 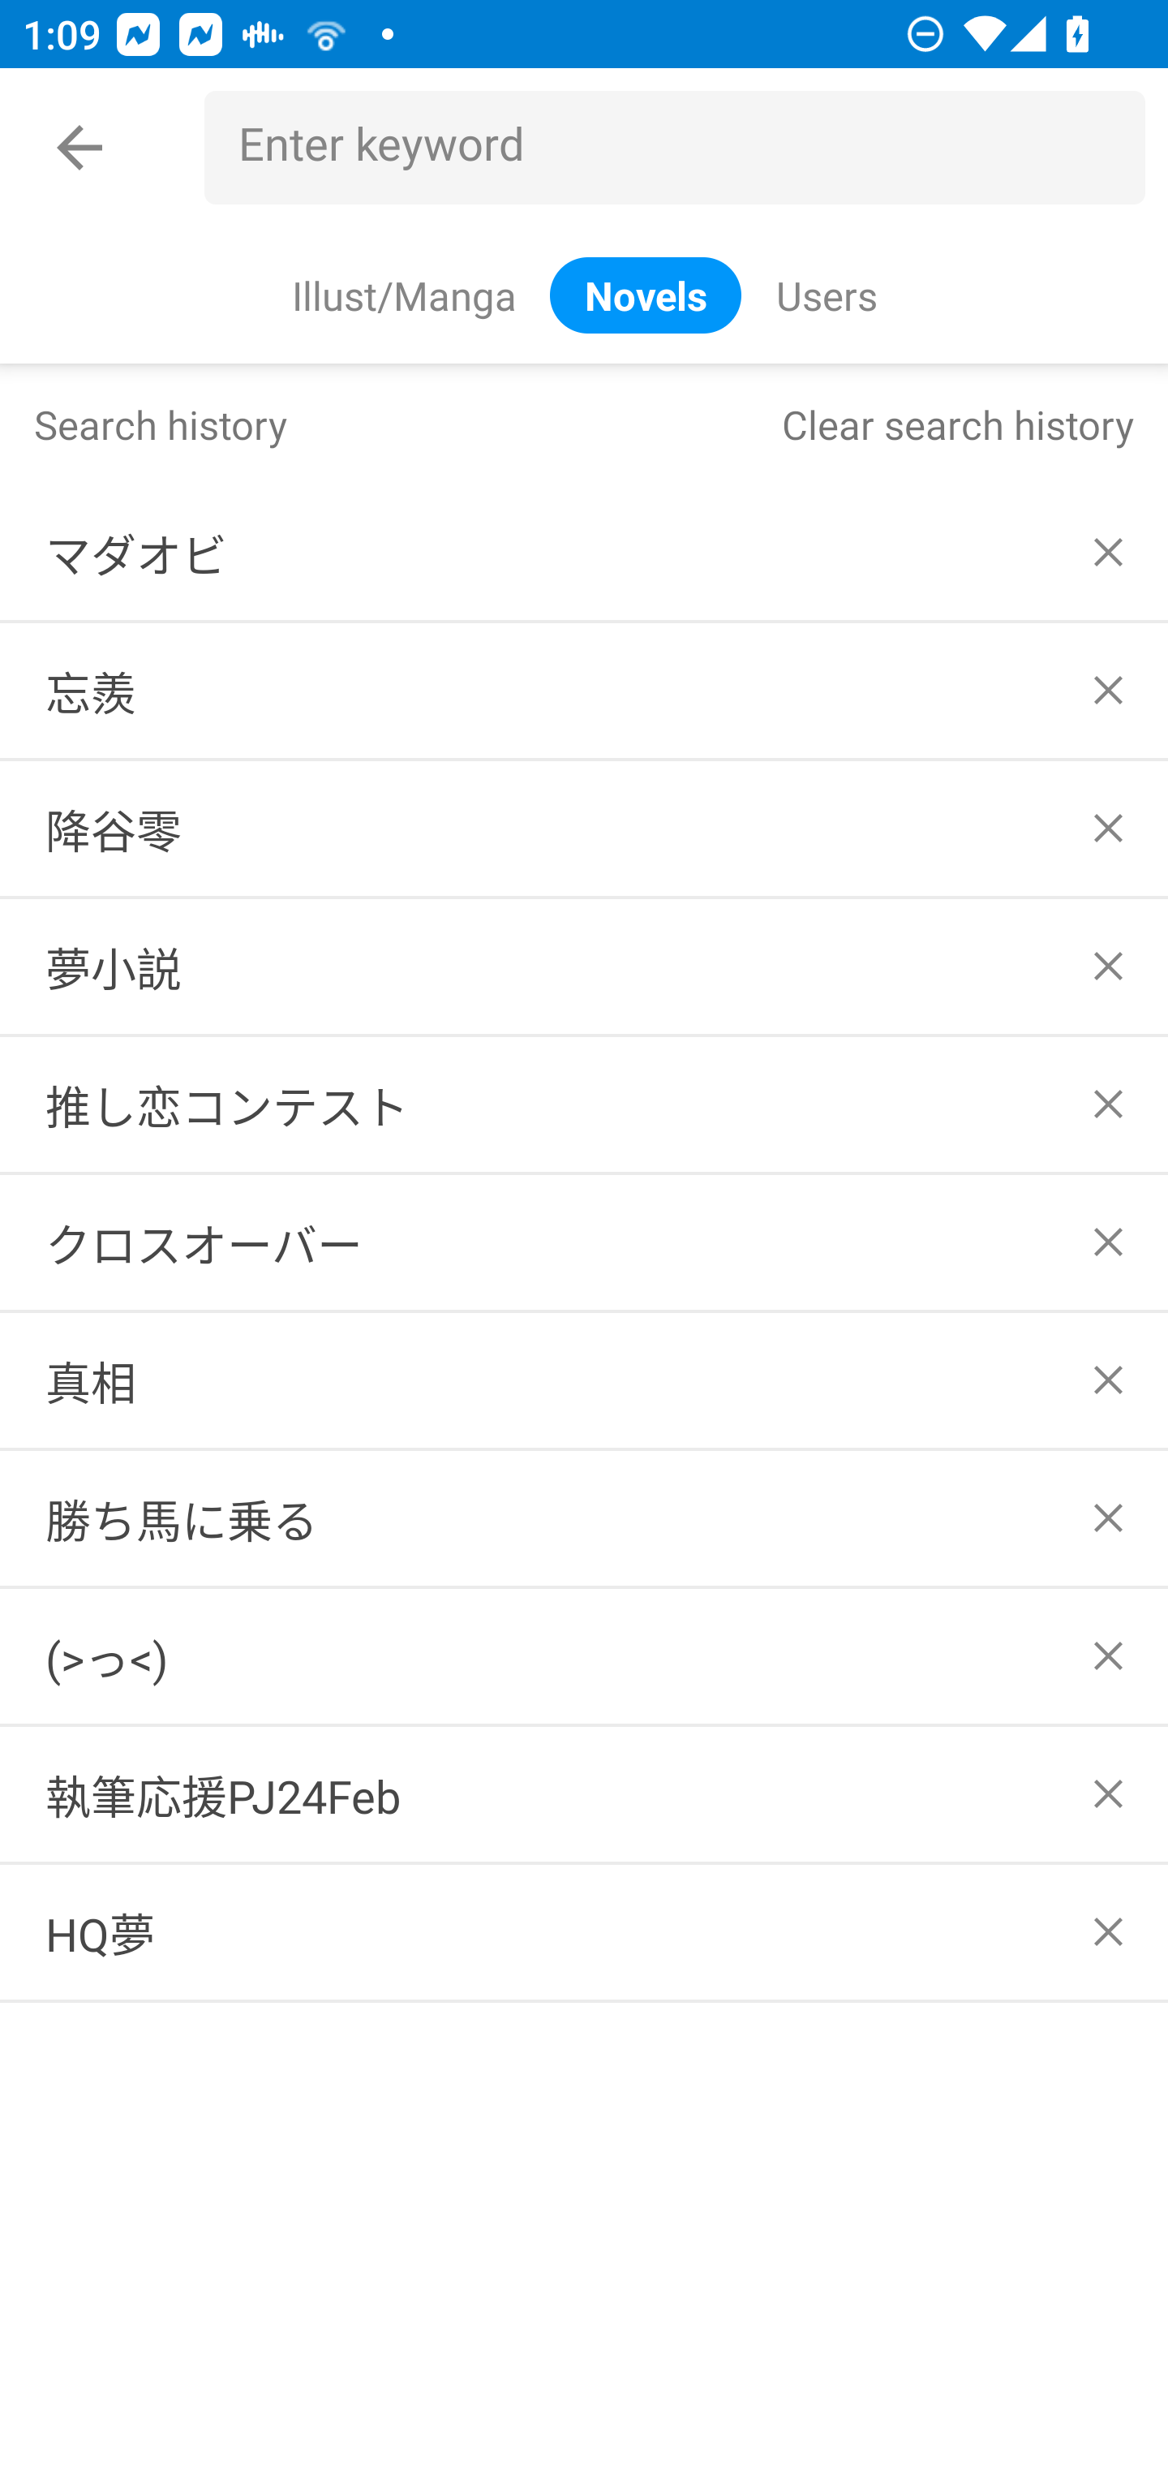 What do you see at coordinates (403, 294) in the screenshot?
I see `Illust/Manga` at bounding box center [403, 294].